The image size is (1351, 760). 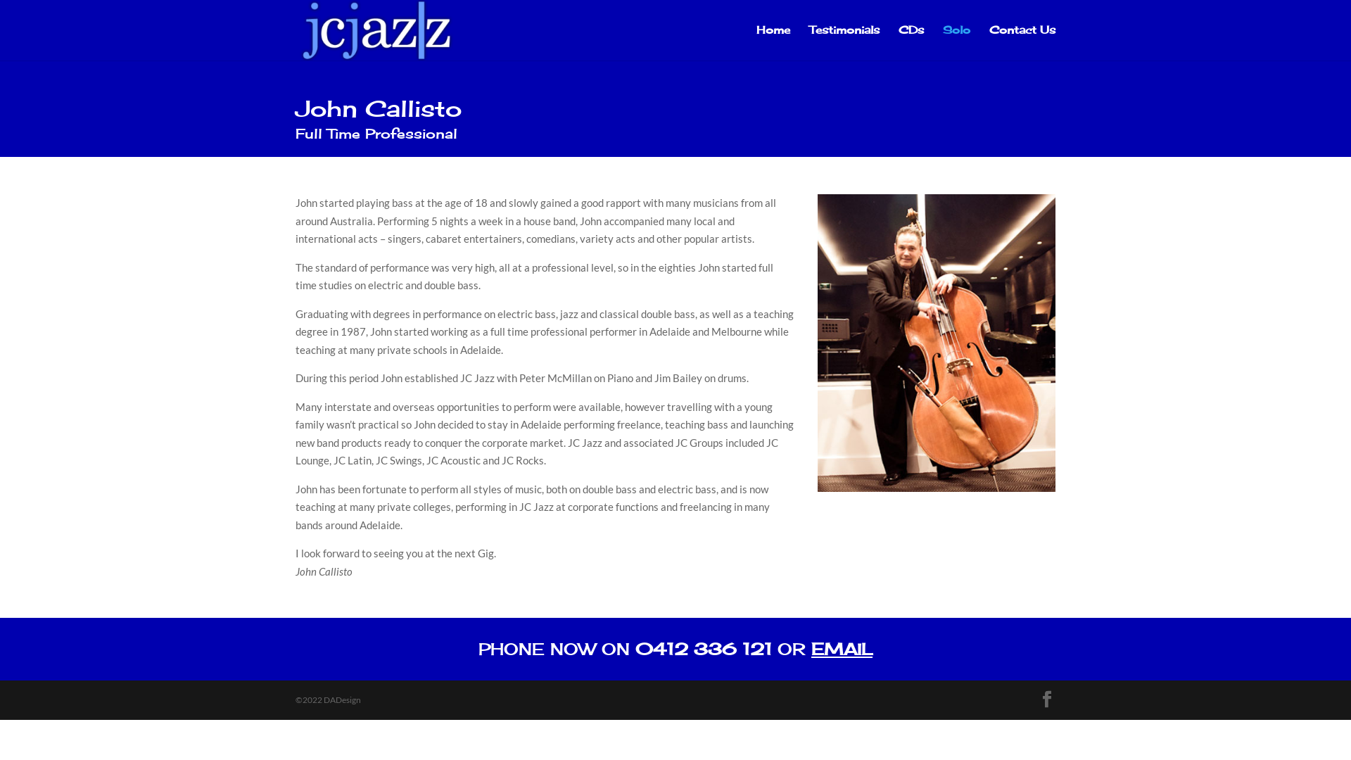 I want to click on EMAIL, so click(x=842, y=649).